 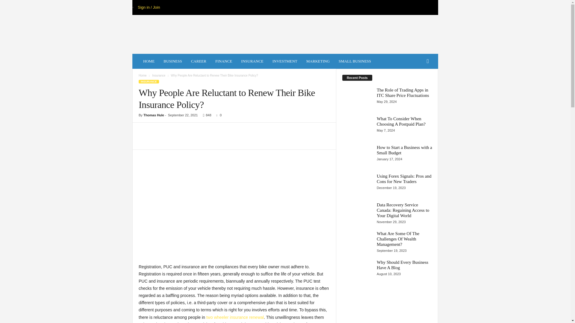 I want to click on BUSINESS, so click(x=172, y=61).